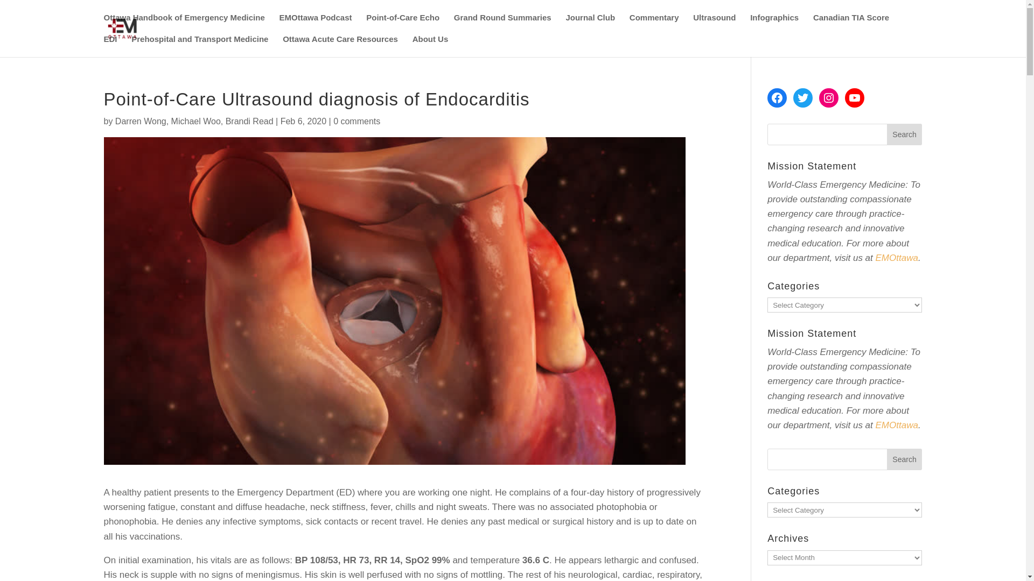  I want to click on Ottawa Handbook of Emergency Medicine, so click(184, 24).